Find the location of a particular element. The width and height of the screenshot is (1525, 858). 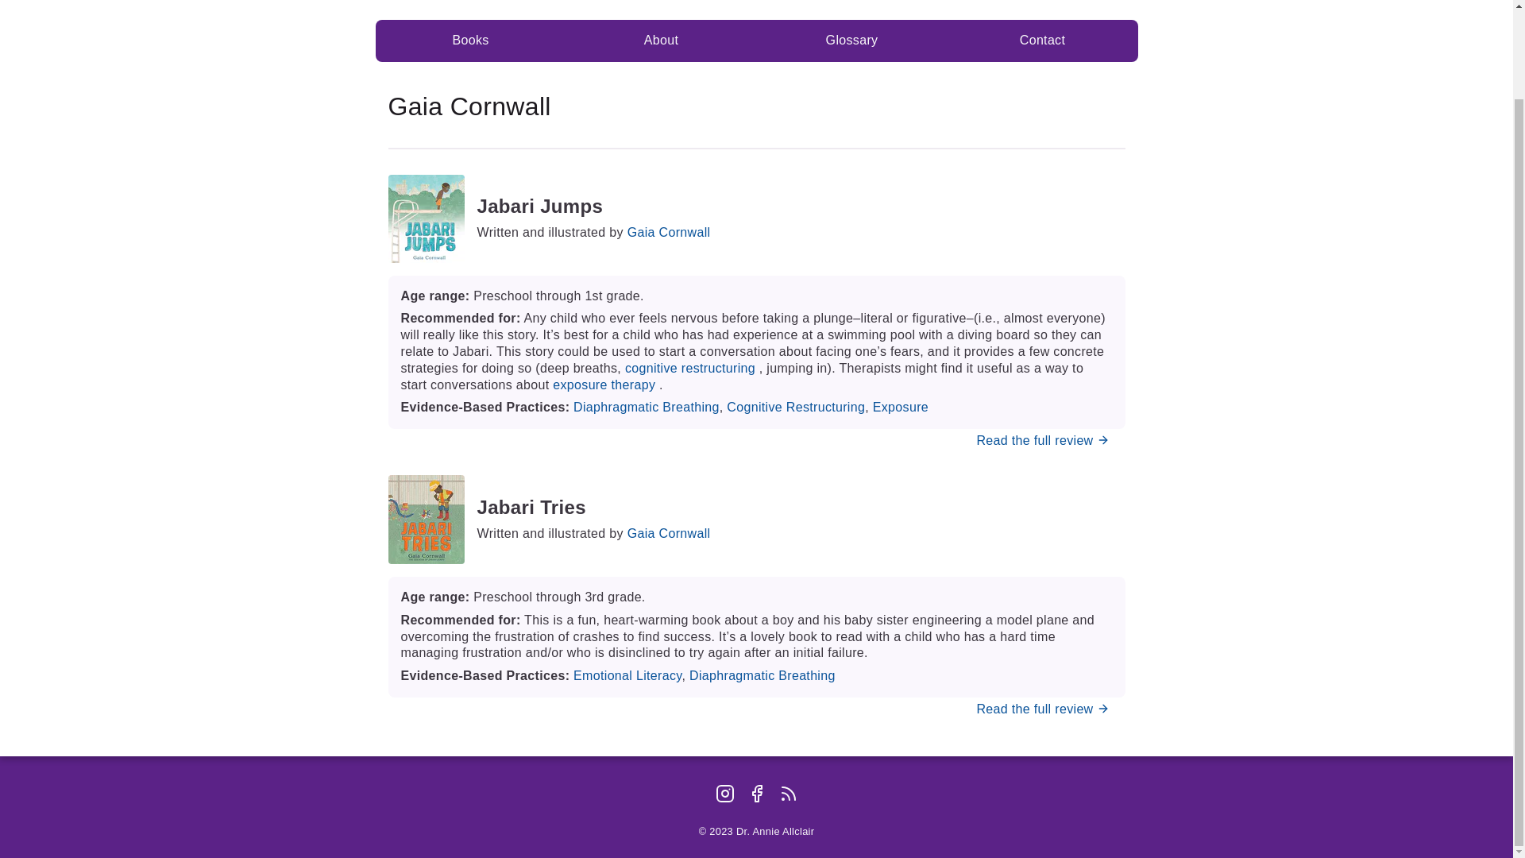

Gaia Cornwall is located at coordinates (669, 232).